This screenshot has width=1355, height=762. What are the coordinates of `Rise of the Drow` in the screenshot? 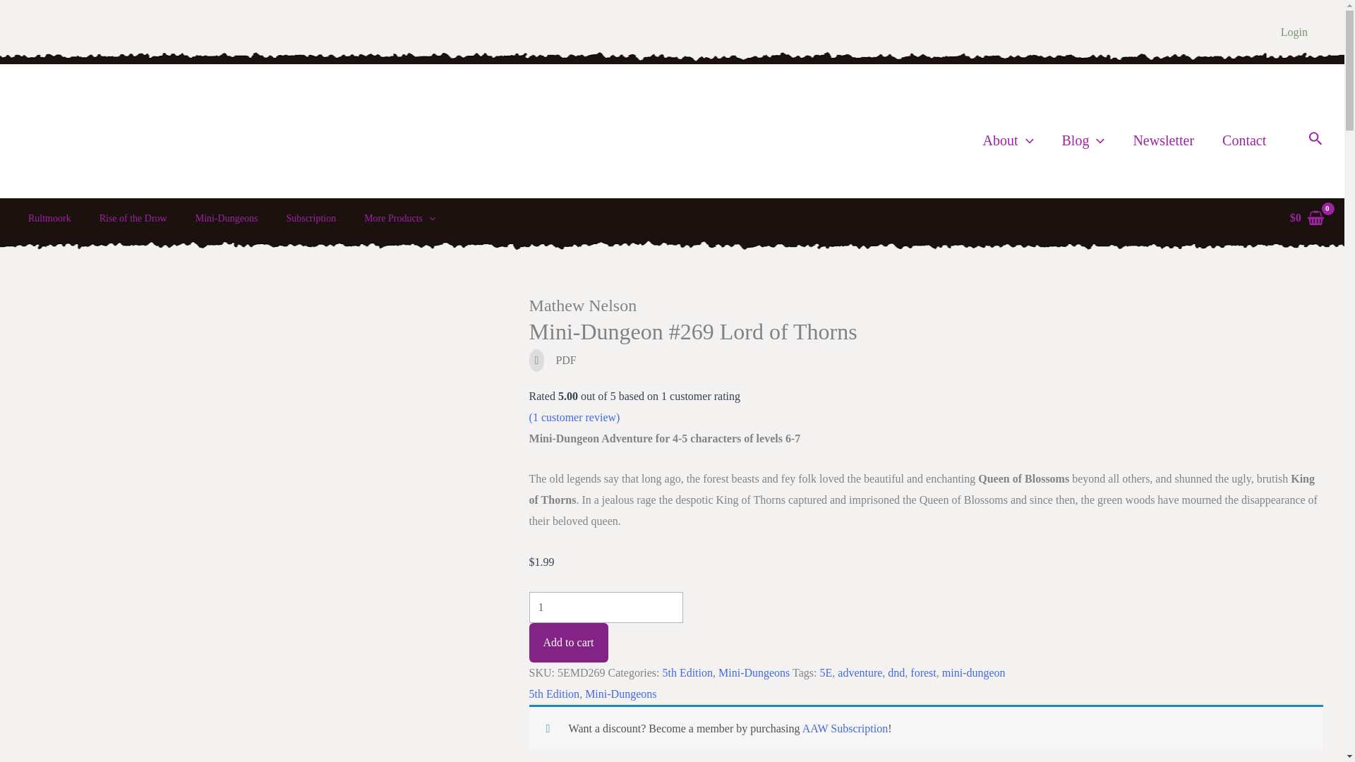 It's located at (133, 219).